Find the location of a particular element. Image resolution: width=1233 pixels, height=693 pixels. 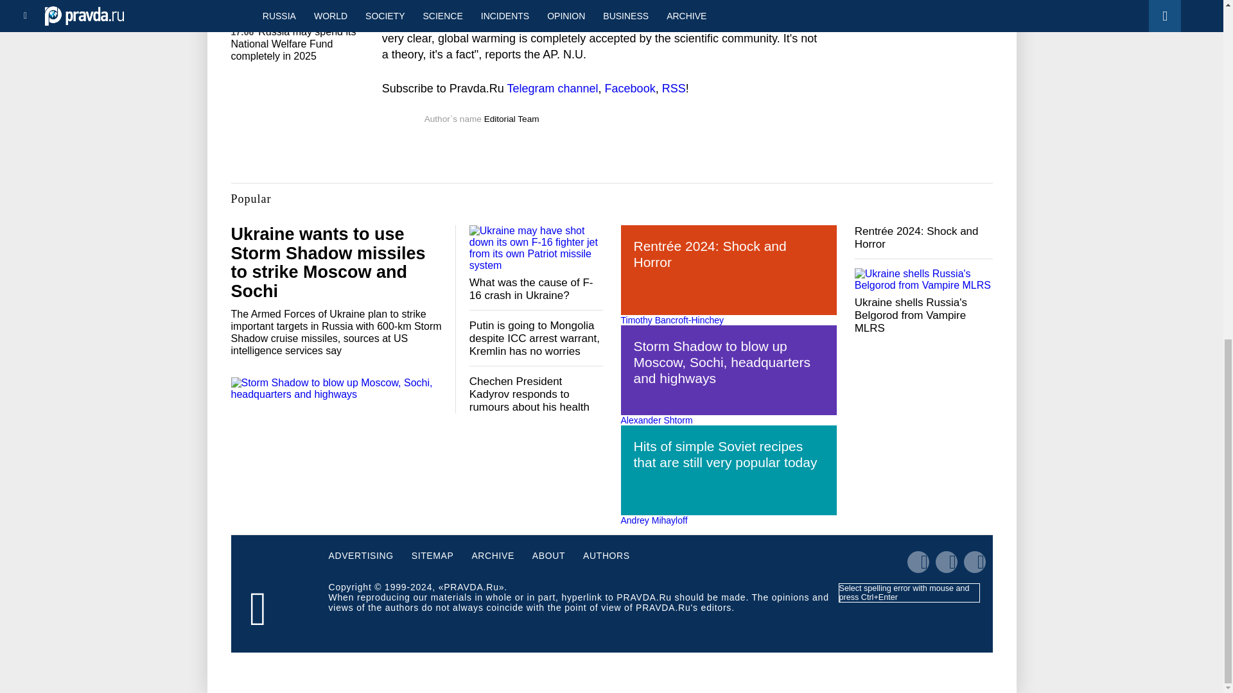

Facebook is located at coordinates (631, 89).